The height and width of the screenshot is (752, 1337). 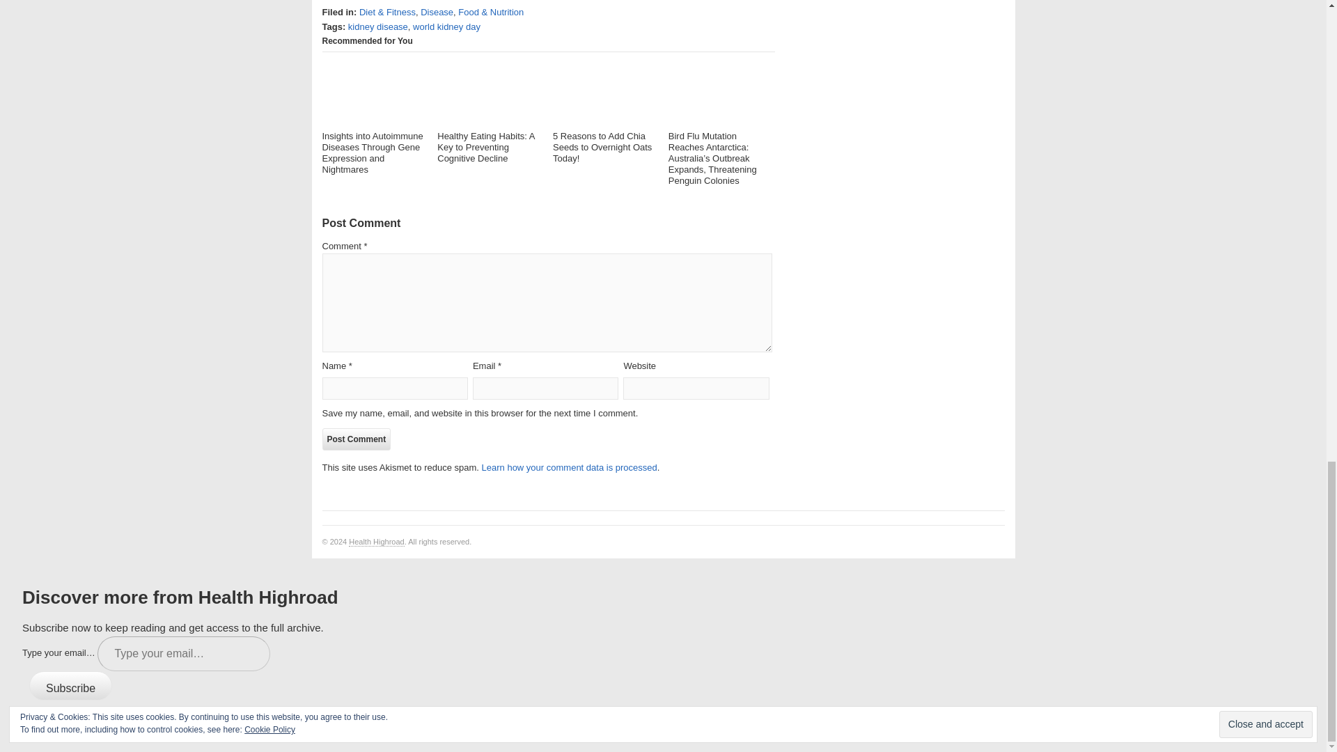 I want to click on Your Highroad to Health, so click(x=377, y=542).